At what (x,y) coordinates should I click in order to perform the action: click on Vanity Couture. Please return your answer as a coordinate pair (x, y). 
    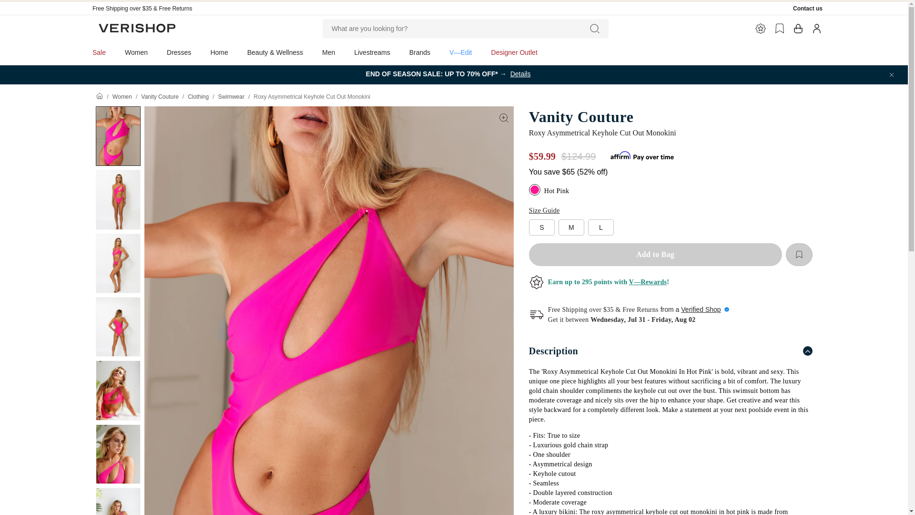
    Looking at the image, I should click on (159, 96).